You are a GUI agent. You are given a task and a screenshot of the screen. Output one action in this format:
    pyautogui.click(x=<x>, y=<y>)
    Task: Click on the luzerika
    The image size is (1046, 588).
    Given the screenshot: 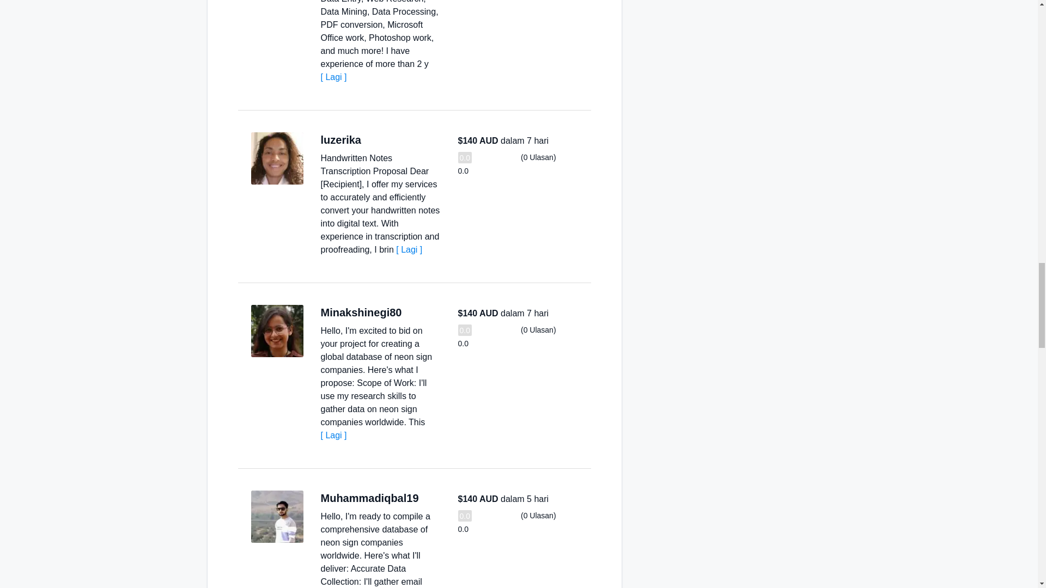 What is the action you would take?
    pyautogui.click(x=340, y=139)
    